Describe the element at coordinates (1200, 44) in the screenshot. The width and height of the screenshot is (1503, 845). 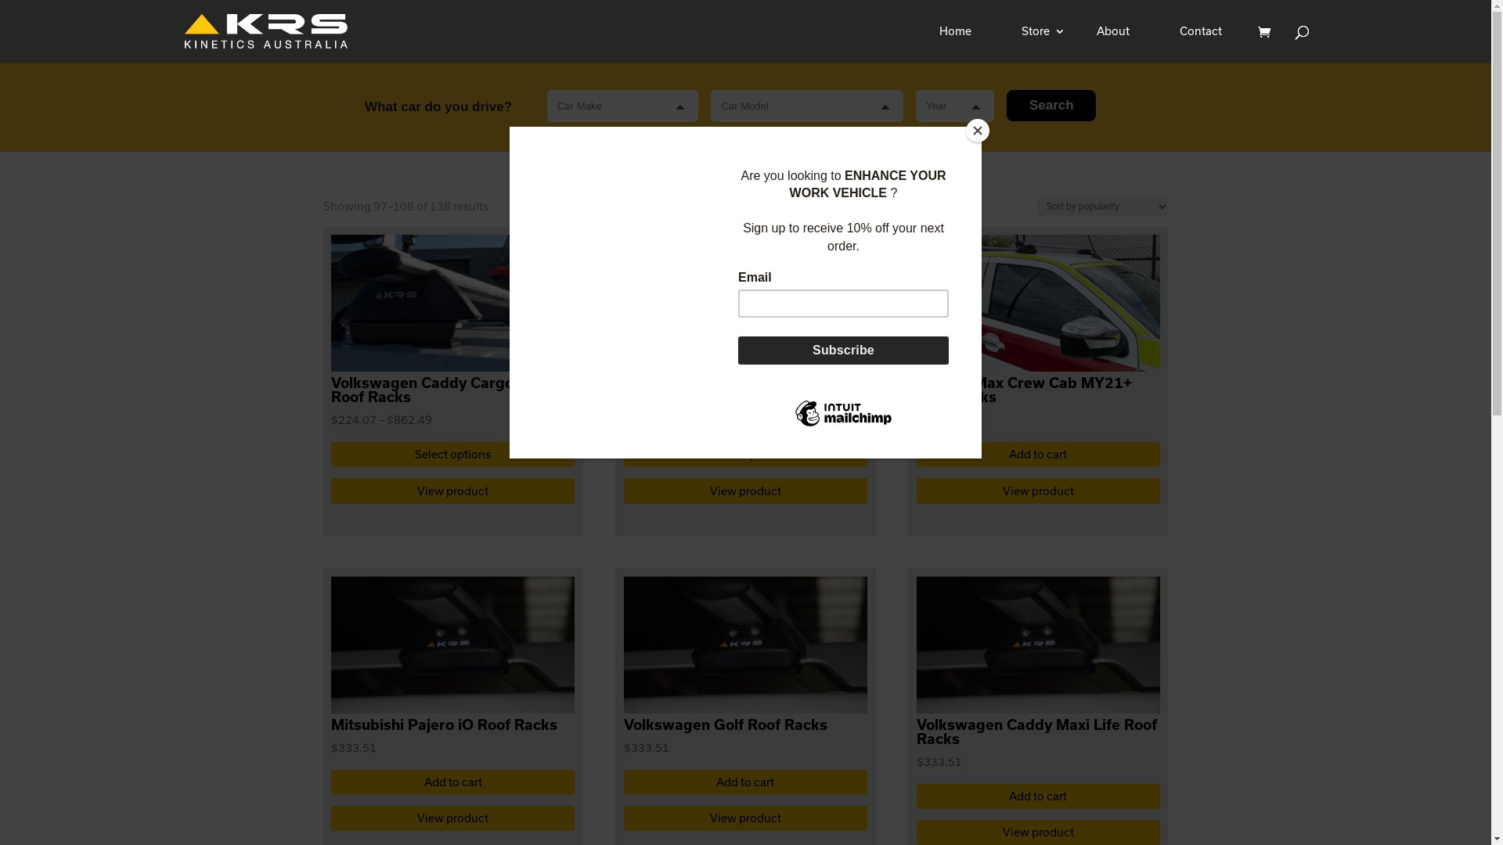
I see `Contact` at that location.